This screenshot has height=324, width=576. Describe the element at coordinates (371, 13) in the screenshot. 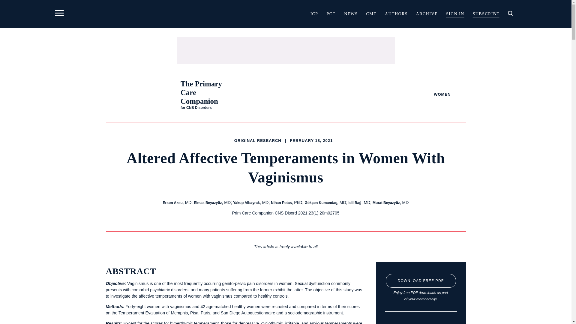

I see `CME` at that location.